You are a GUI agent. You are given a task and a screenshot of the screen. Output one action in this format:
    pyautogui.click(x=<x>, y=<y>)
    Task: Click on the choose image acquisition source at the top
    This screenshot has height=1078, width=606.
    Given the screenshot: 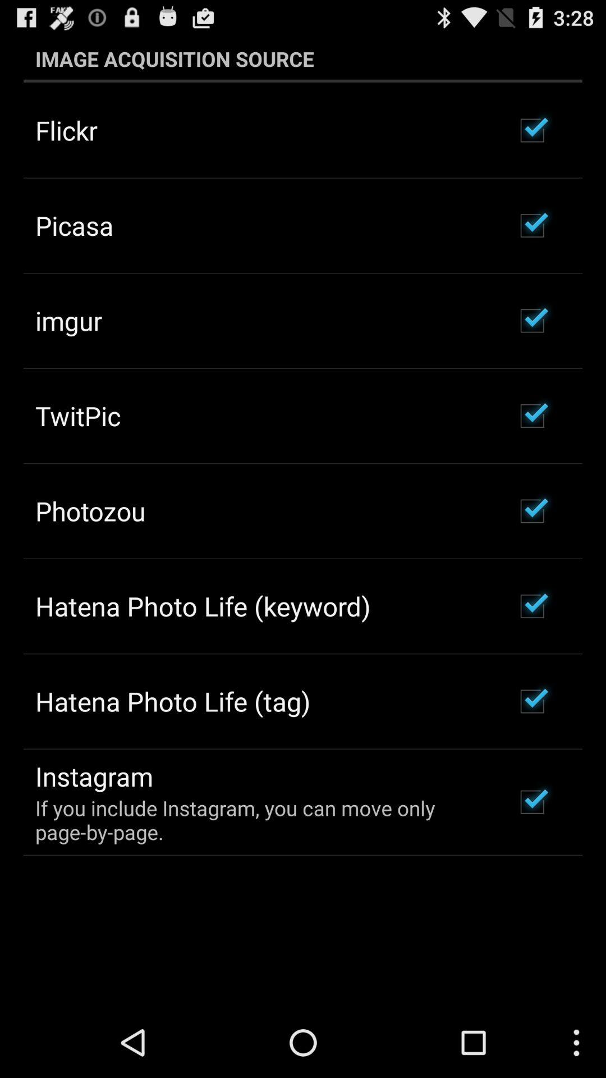 What is the action you would take?
    pyautogui.click(x=303, y=58)
    